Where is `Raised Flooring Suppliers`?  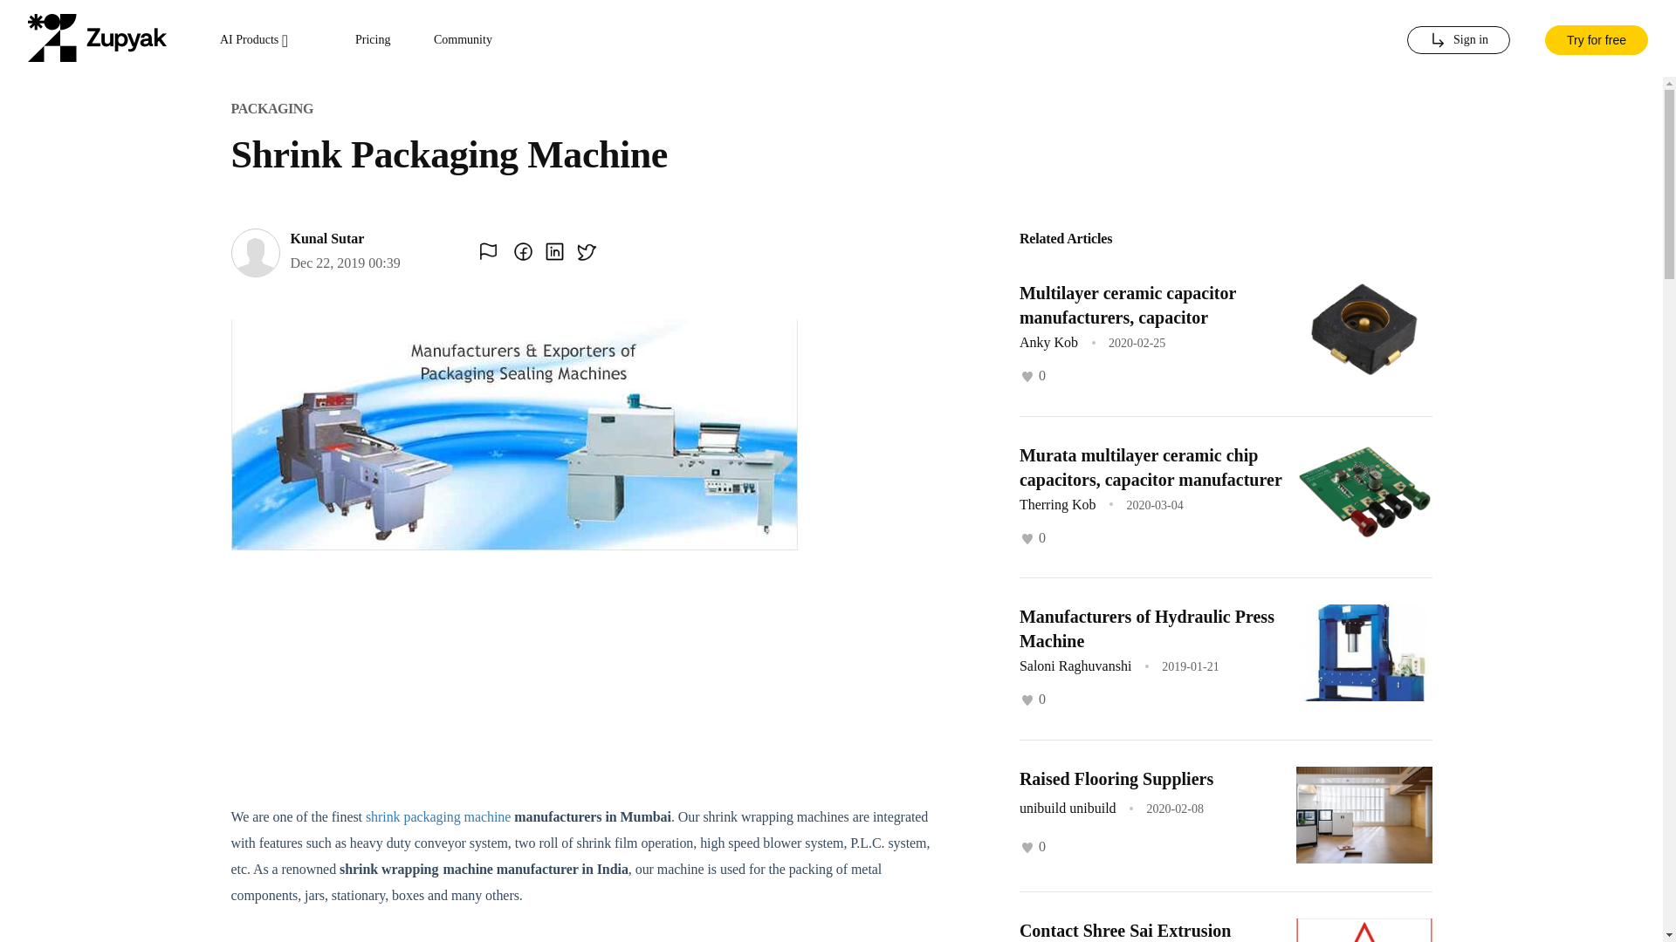 Raised Flooring Suppliers is located at coordinates (1116, 778).